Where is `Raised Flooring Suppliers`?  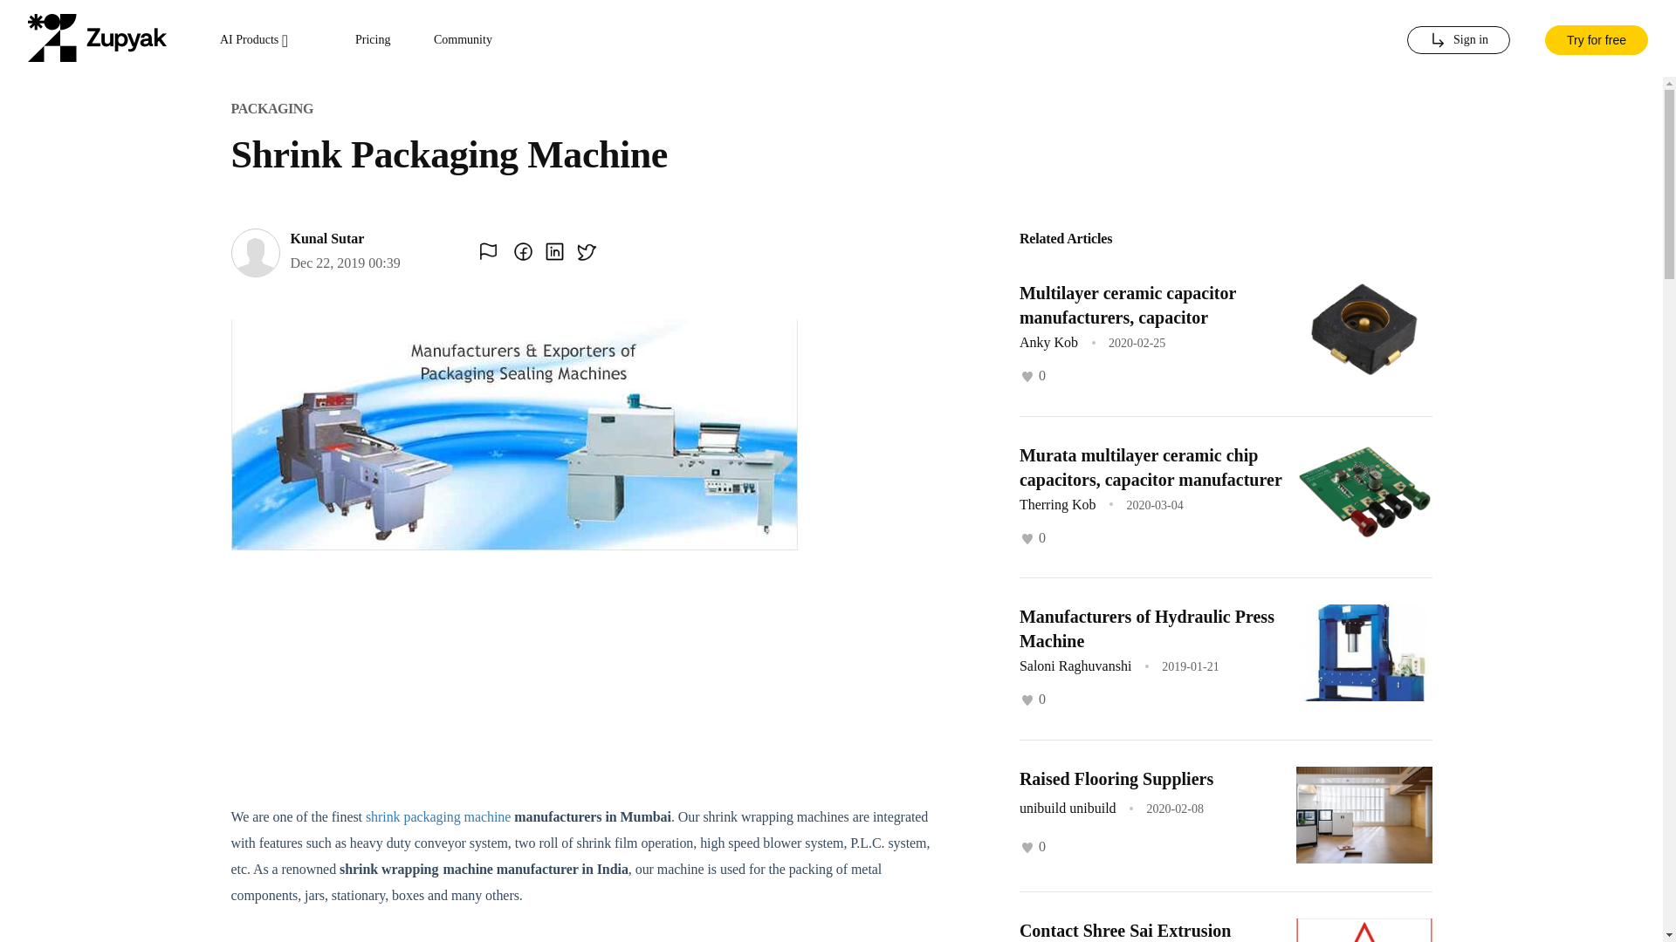 Raised Flooring Suppliers is located at coordinates (1116, 778).